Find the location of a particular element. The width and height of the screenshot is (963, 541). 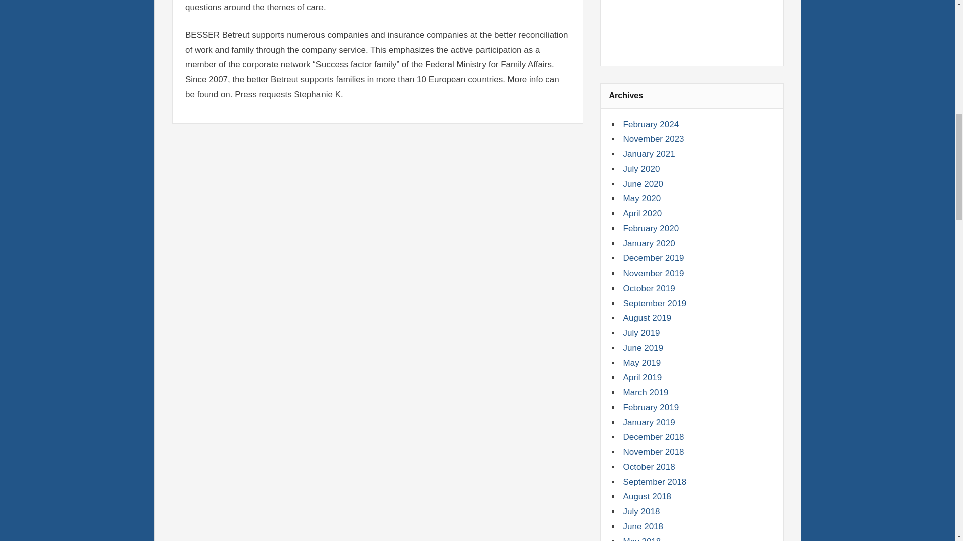

May 2020 is located at coordinates (642, 198).